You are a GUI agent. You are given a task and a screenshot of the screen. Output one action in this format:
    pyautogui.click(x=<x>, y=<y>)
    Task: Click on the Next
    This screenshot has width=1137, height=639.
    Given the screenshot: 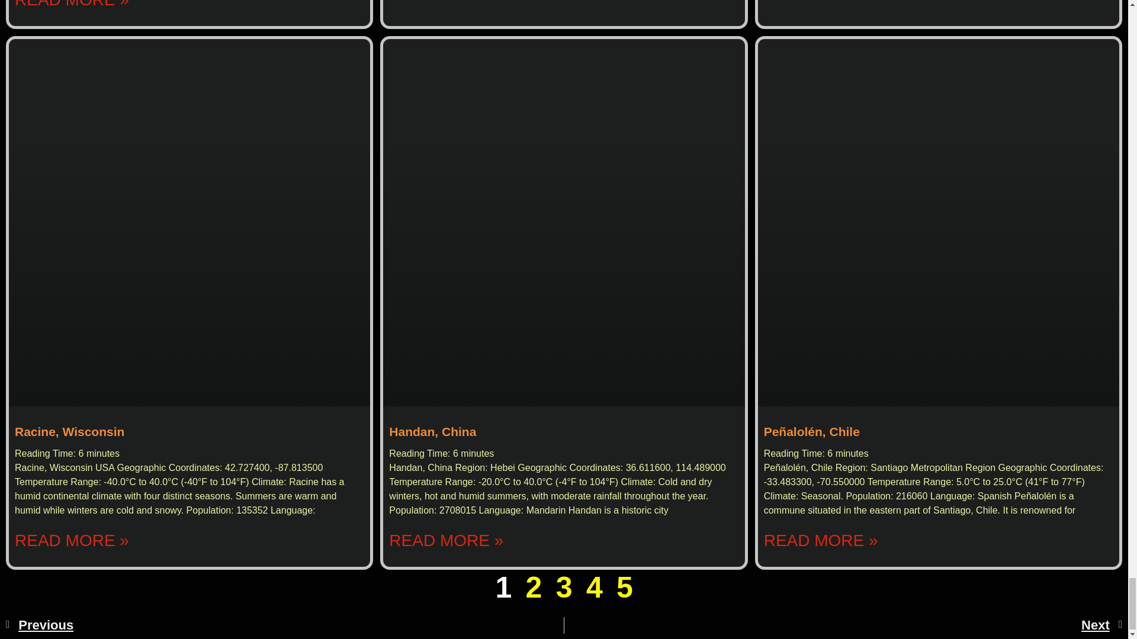 What is the action you would take?
    pyautogui.click(x=843, y=625)
    